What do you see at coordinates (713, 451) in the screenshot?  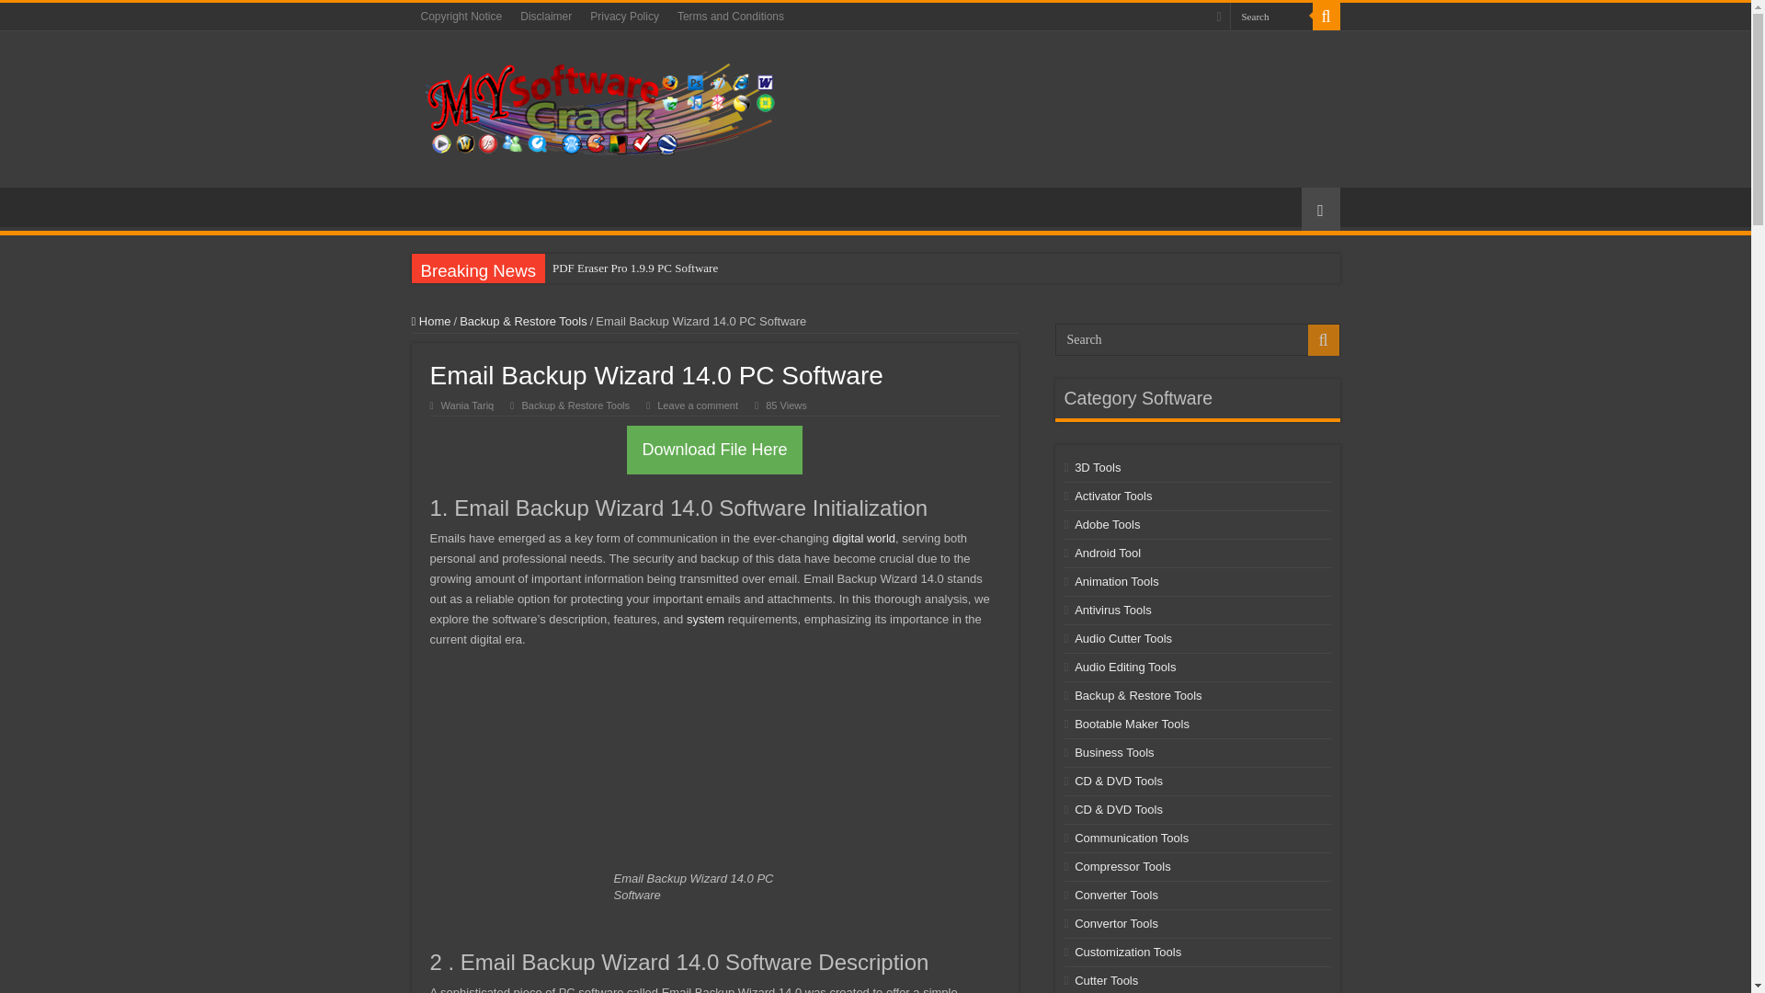 I see `Download File Here` at bounding box center [713, 451].